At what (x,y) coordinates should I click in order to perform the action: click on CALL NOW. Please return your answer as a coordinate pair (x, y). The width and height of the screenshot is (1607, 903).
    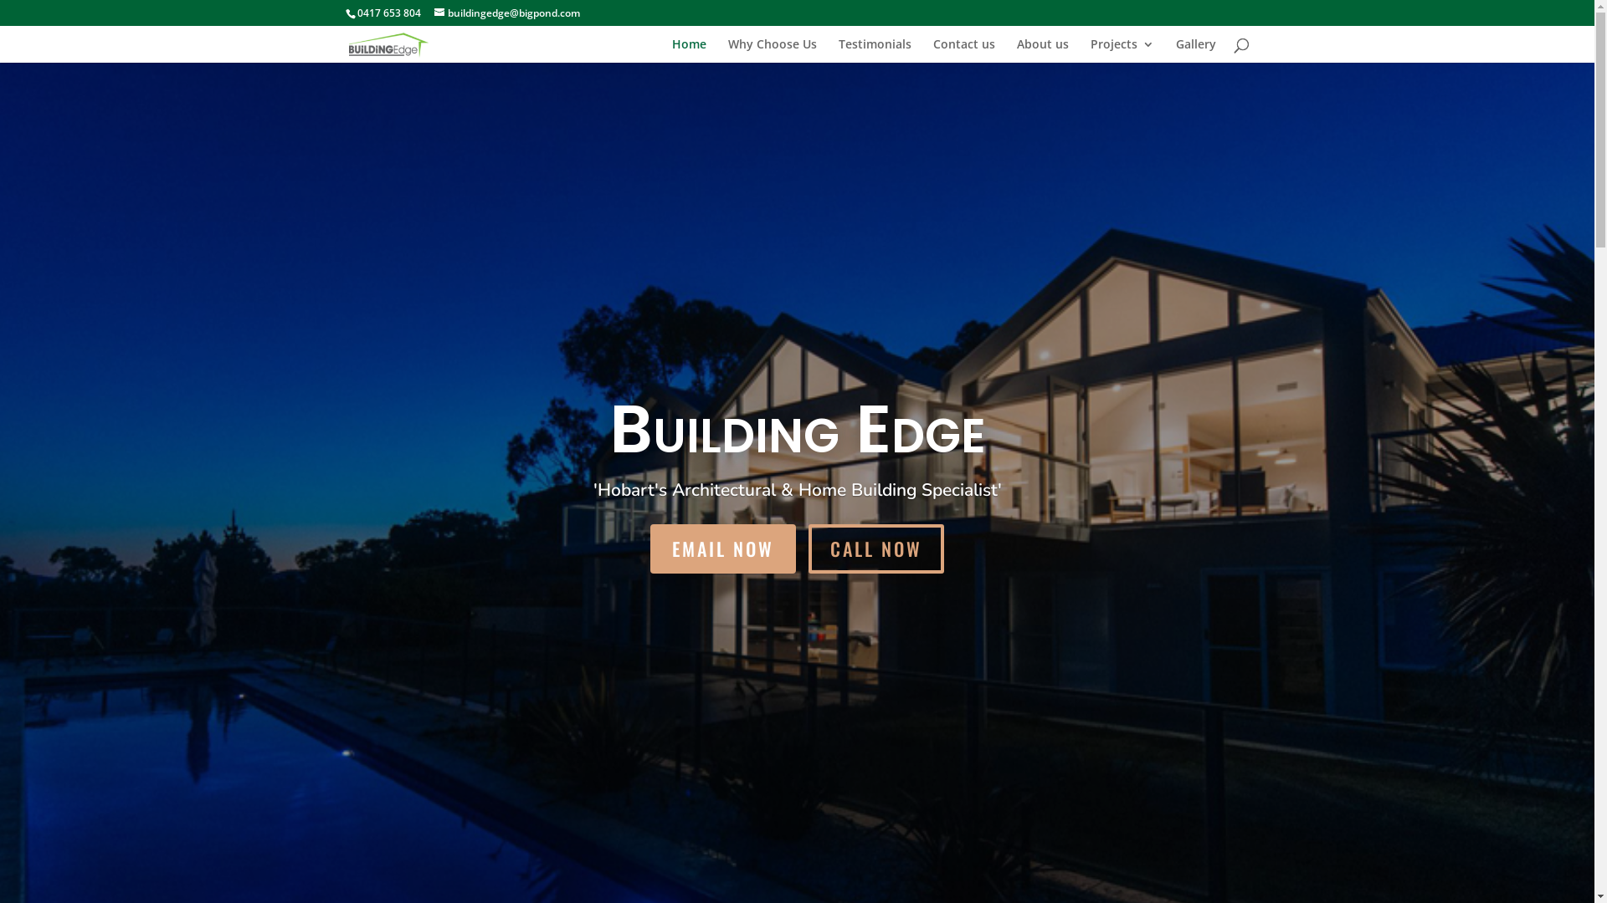
    Looking at the image, I should click on (876, 548).